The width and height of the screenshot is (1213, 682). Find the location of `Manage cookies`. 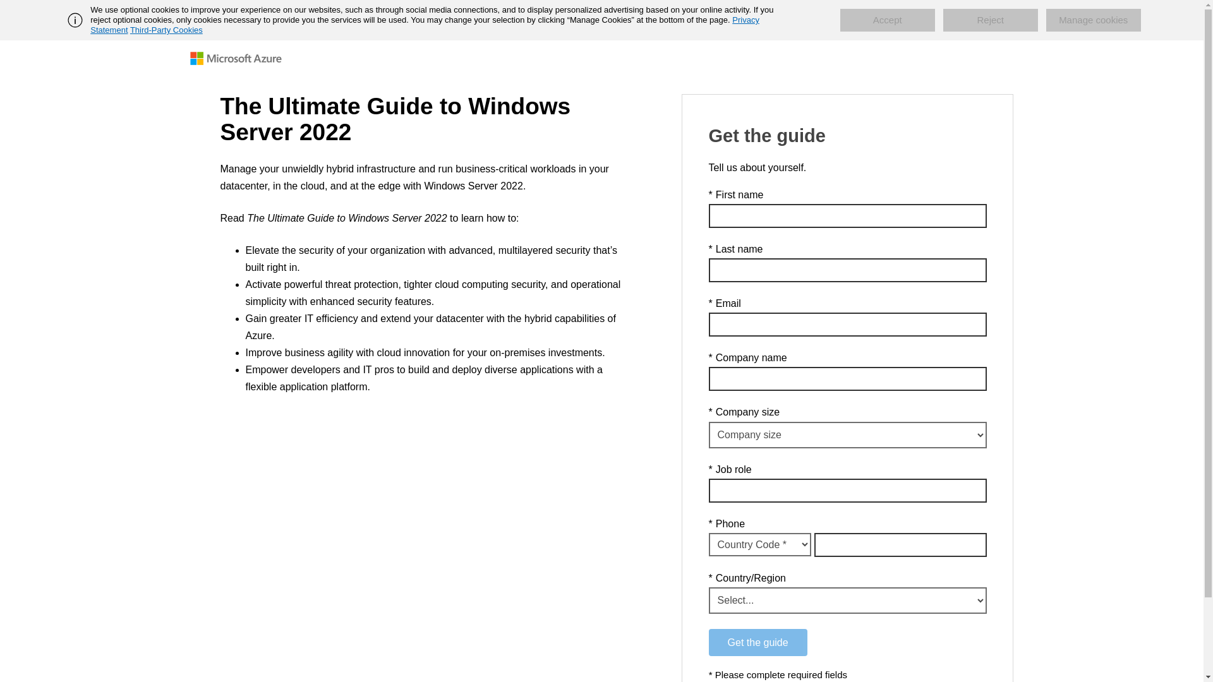

Manage cookies is located at coordinates (1093, 20).